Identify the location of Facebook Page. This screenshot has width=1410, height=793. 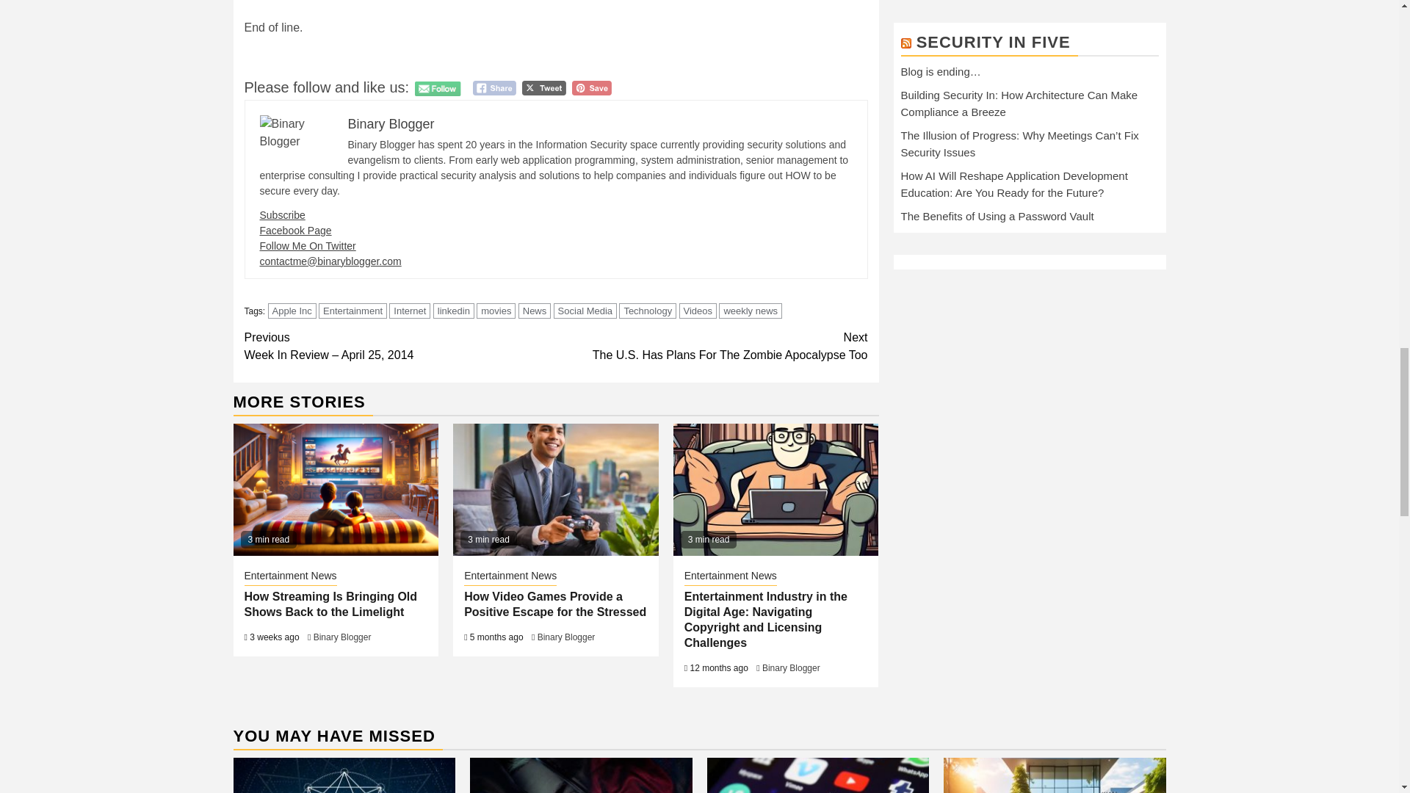
(295, 230).